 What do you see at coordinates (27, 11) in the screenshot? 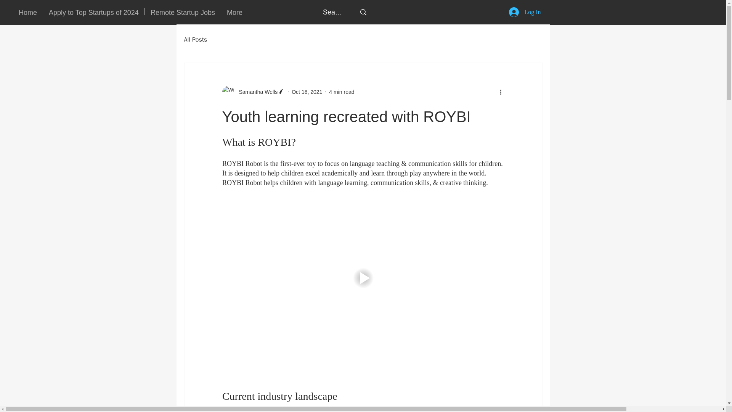
I see `Home` at bounding box center [27, 11].